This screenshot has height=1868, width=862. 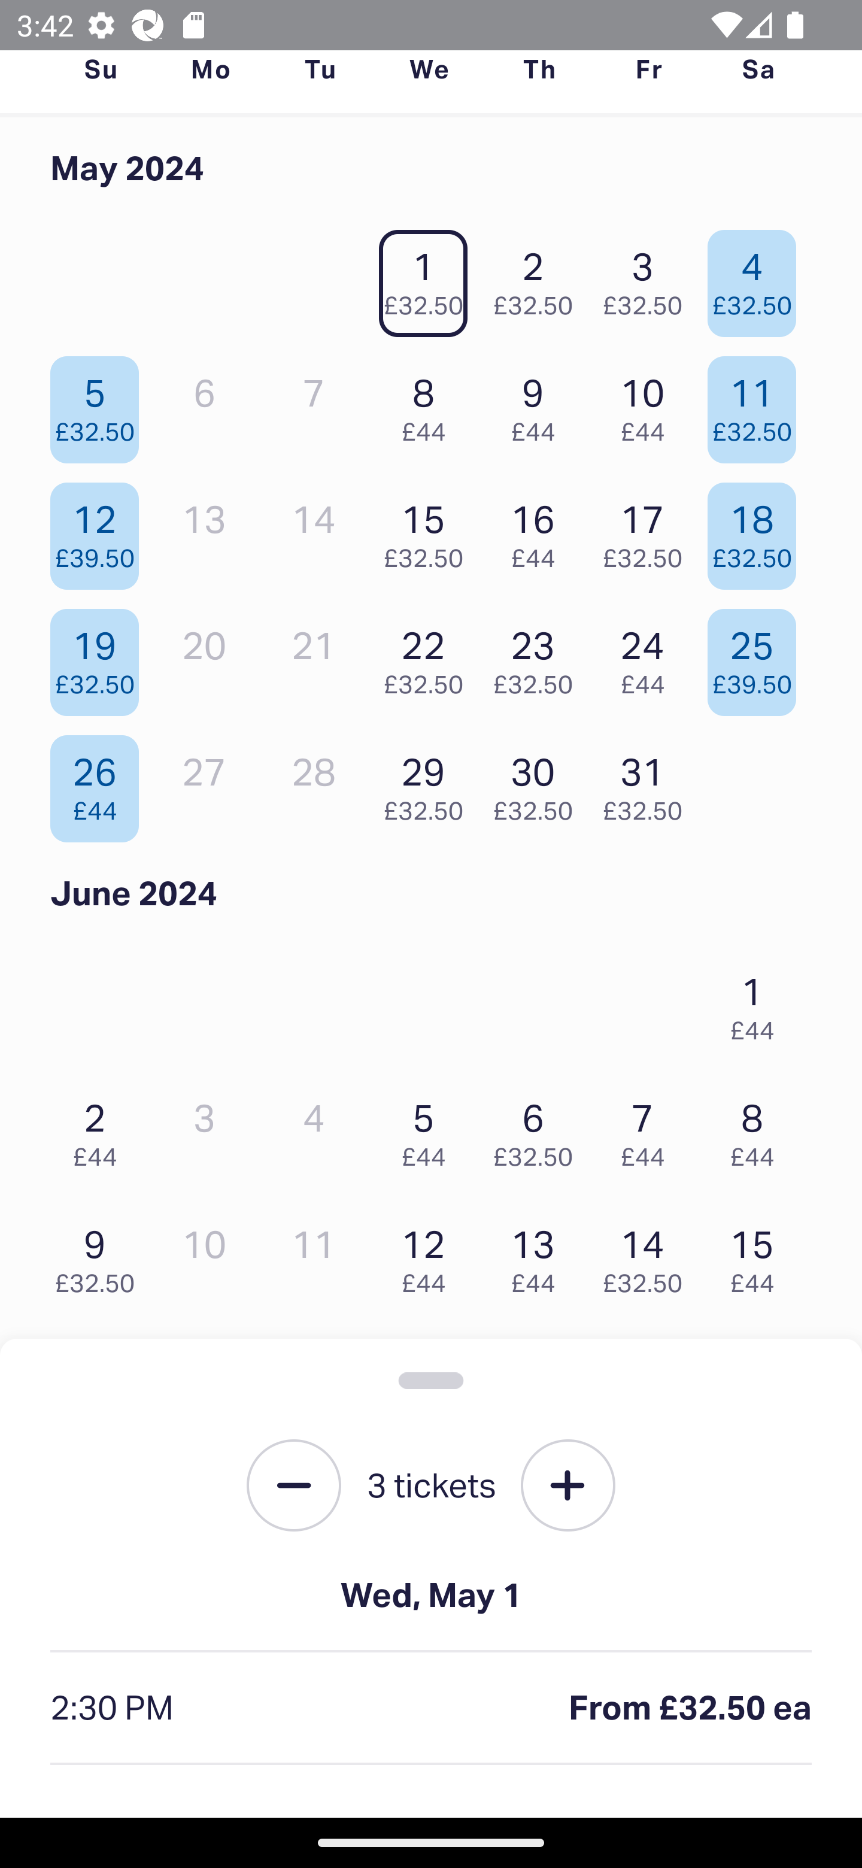 I want to click on 12 £44, so click(x=430, y=1256).